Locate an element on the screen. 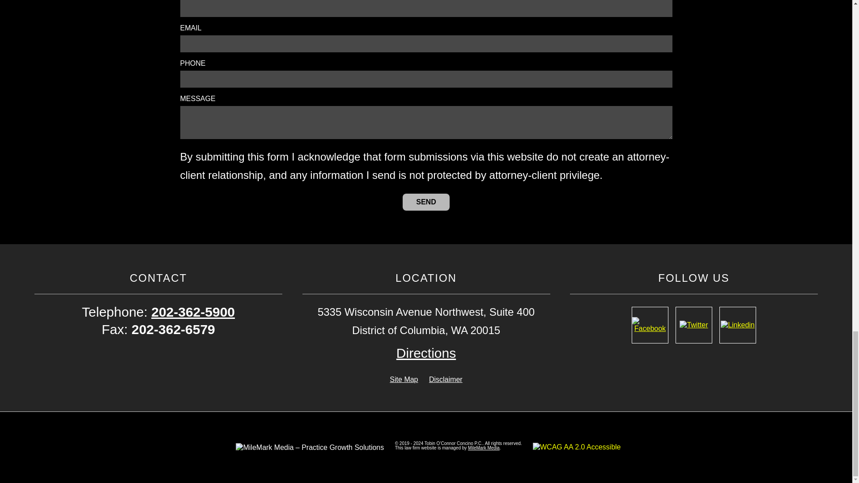 This screenshot has height=483, width=859. Send is located at coordinates (426, 202).